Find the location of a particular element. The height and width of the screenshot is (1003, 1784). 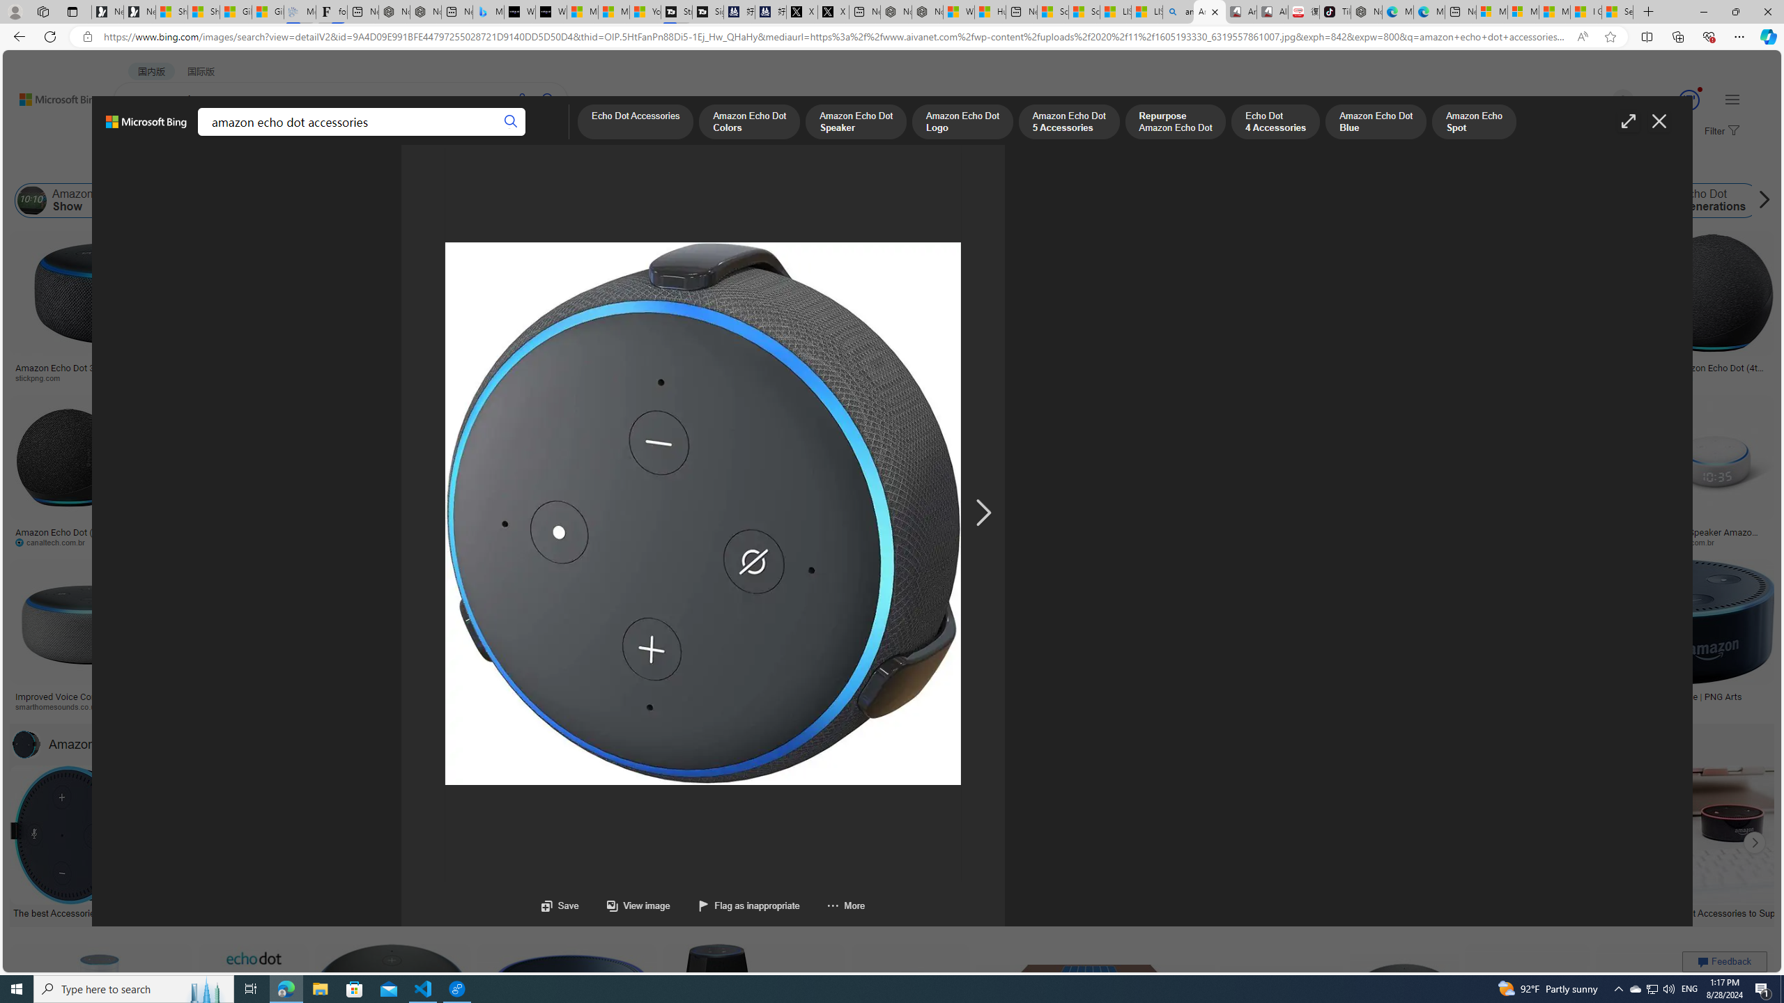

See more is located at coordinates (995, 744).